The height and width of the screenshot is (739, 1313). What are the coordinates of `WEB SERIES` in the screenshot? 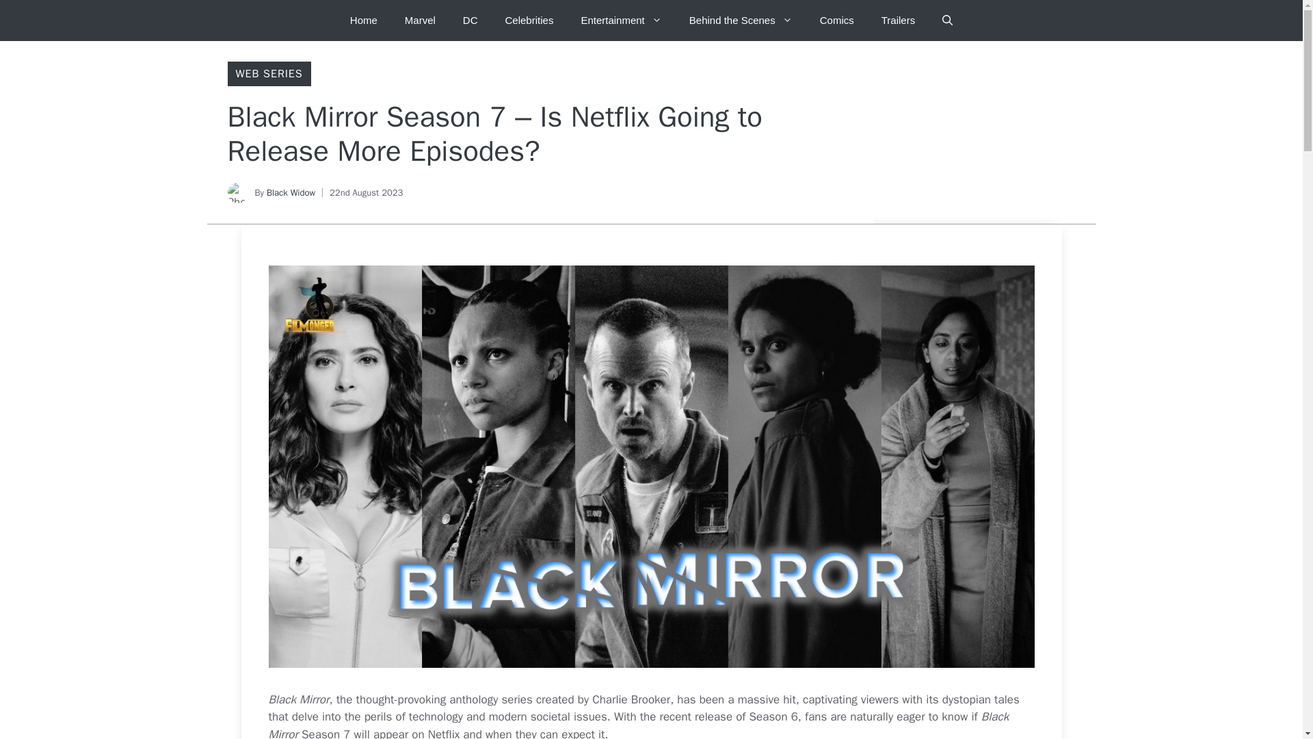 It's located at (268, 74).